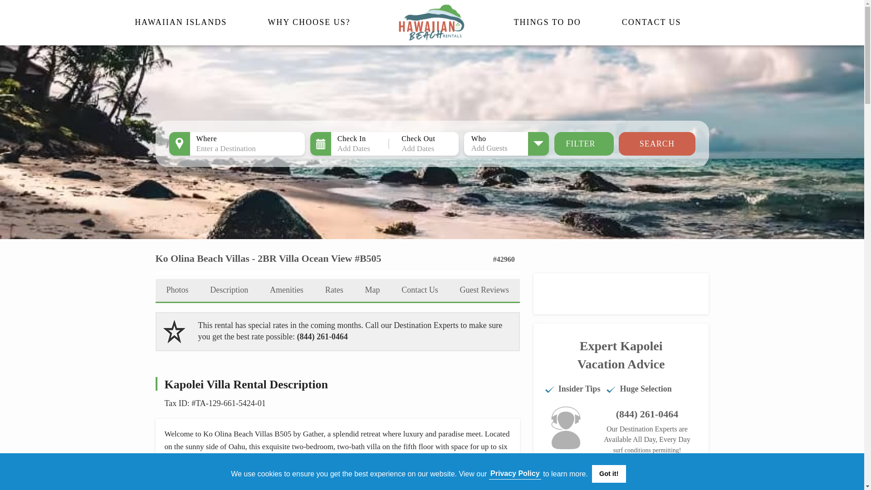 The width and height of the screenshot is (871, 490). What do you see at coordinates (308, 22) in the screenshot?
I see `WHY CHOOSE US?` at bounding box center [308, 22].